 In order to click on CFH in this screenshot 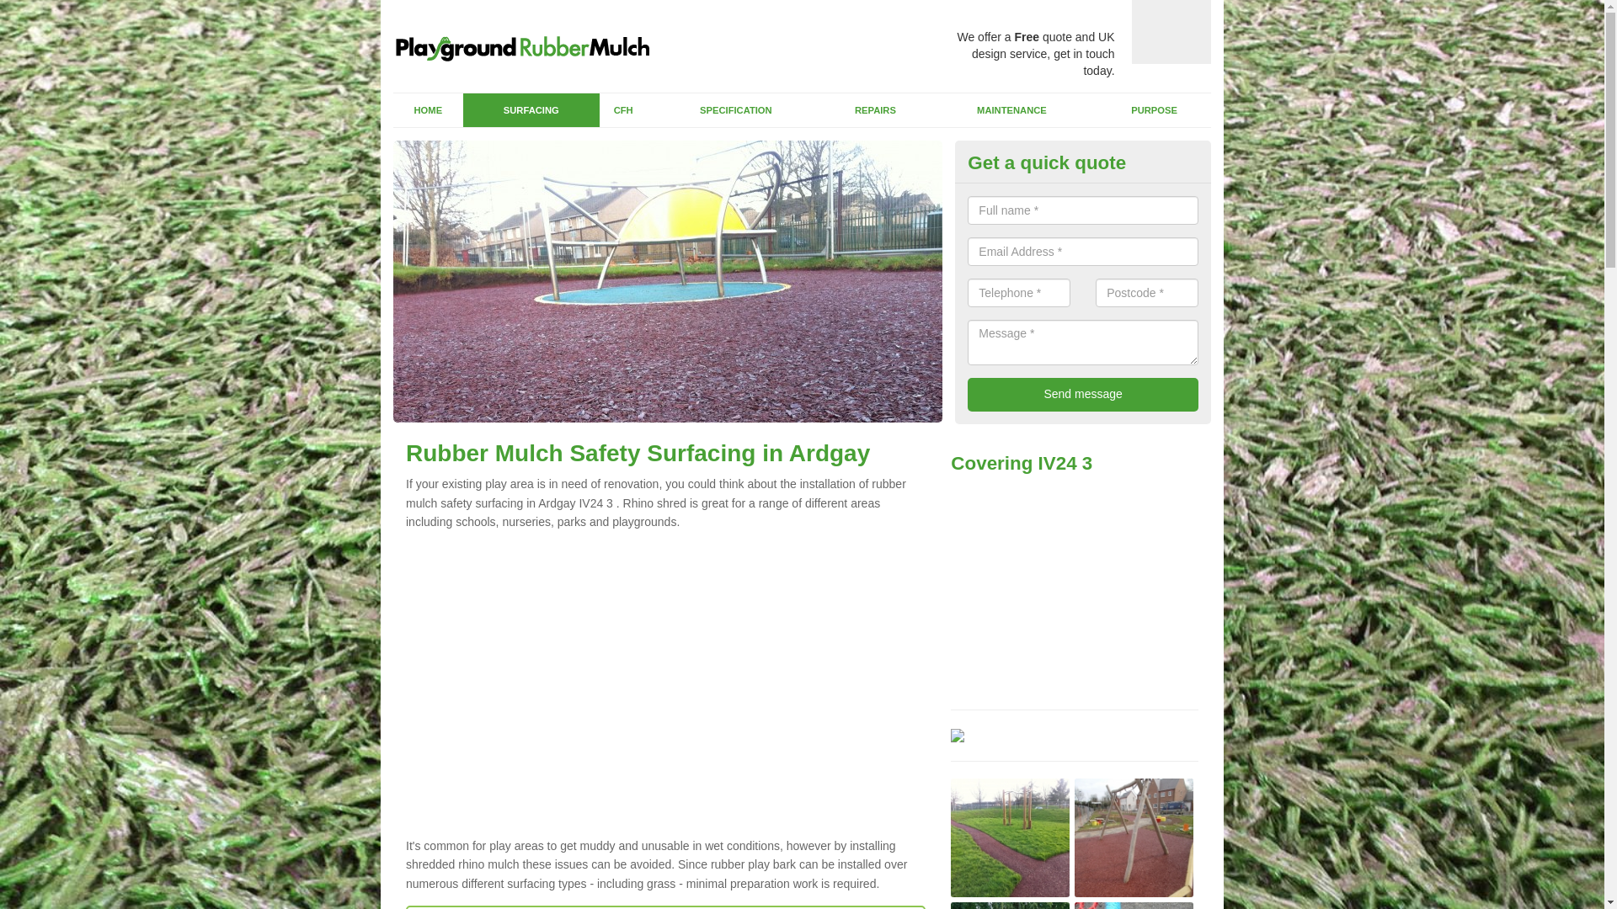, I will do `click(623, 110)`.